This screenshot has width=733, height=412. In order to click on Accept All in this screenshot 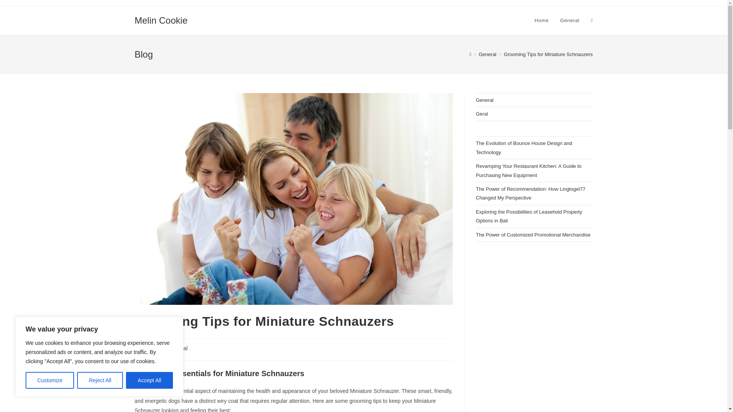, I will do `click(150, 380)`.